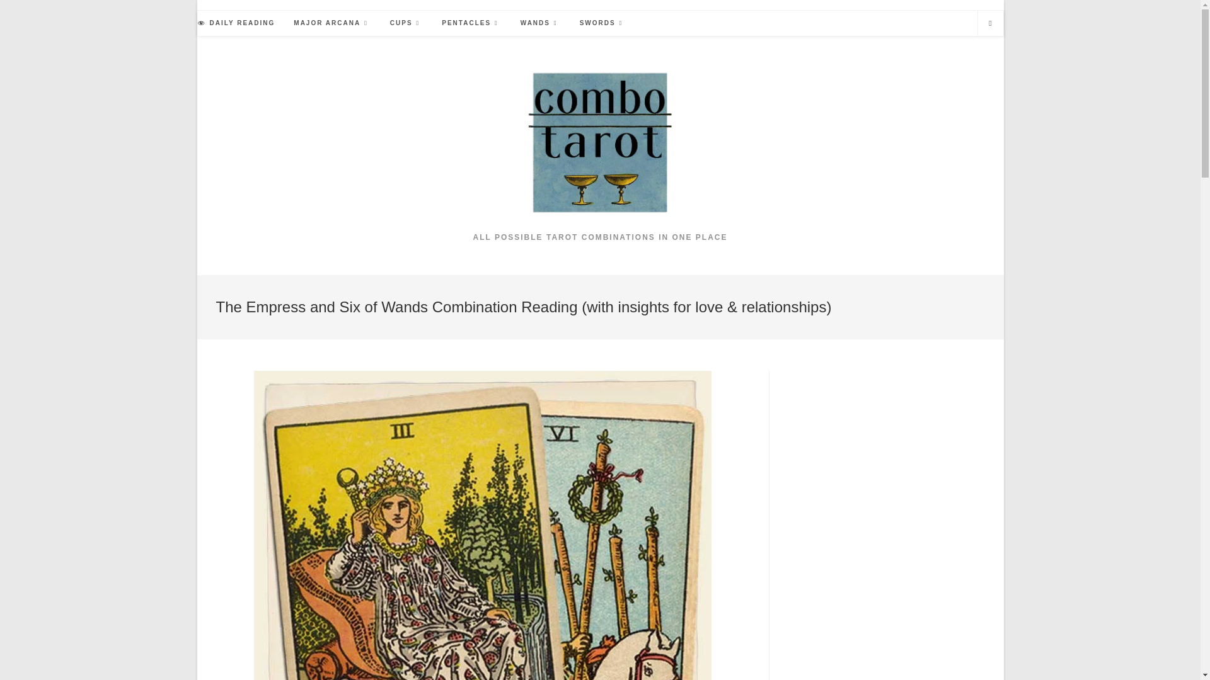 The height and width of the screenshot is (680, 1210). I want to click on DAILY READING, so click(236, 23).